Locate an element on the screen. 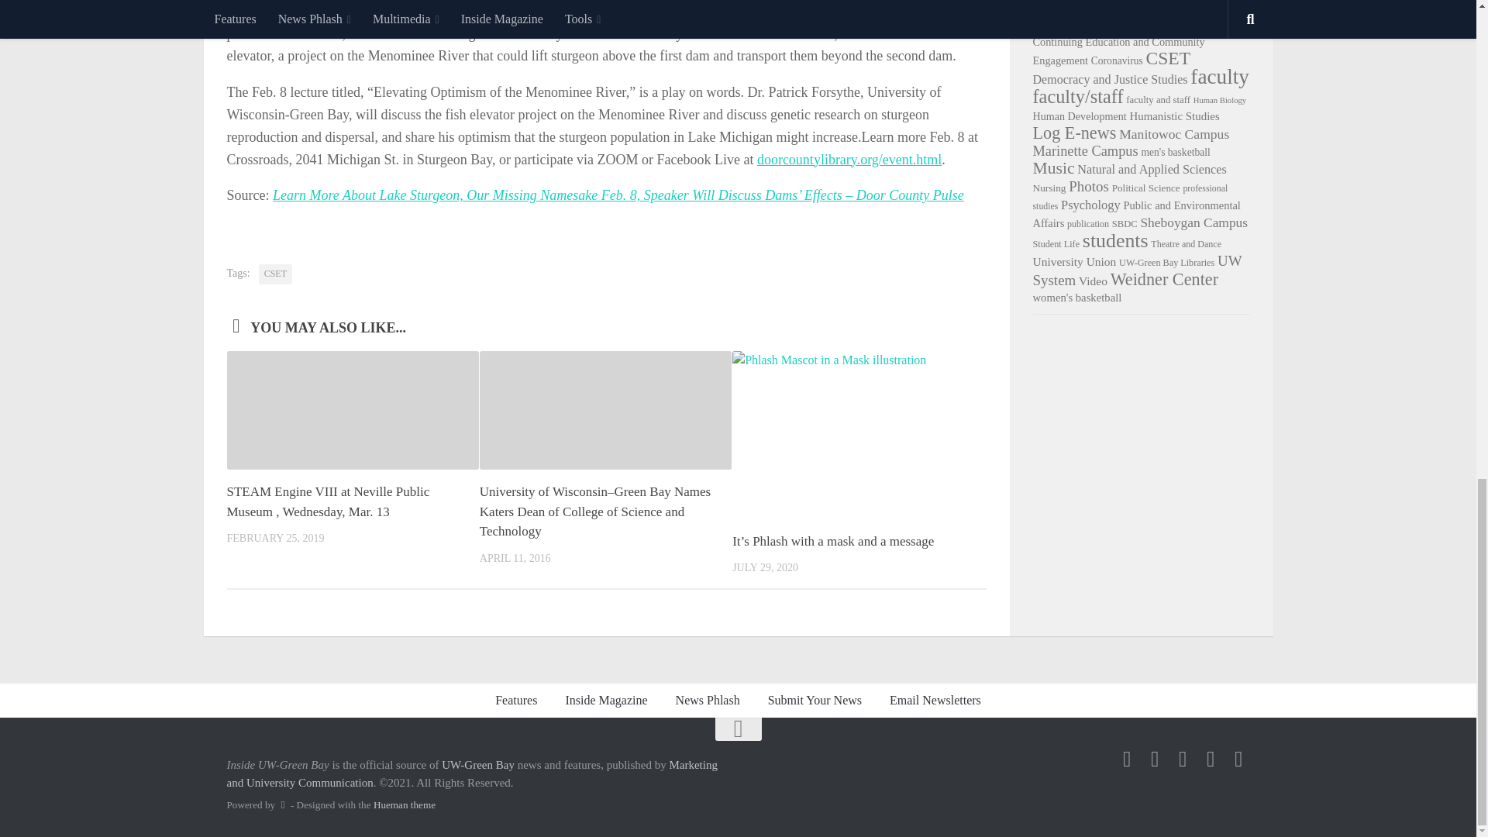 The width and height of the screenshot is (1488, 837). CSET is located at coordinates (275, 274).